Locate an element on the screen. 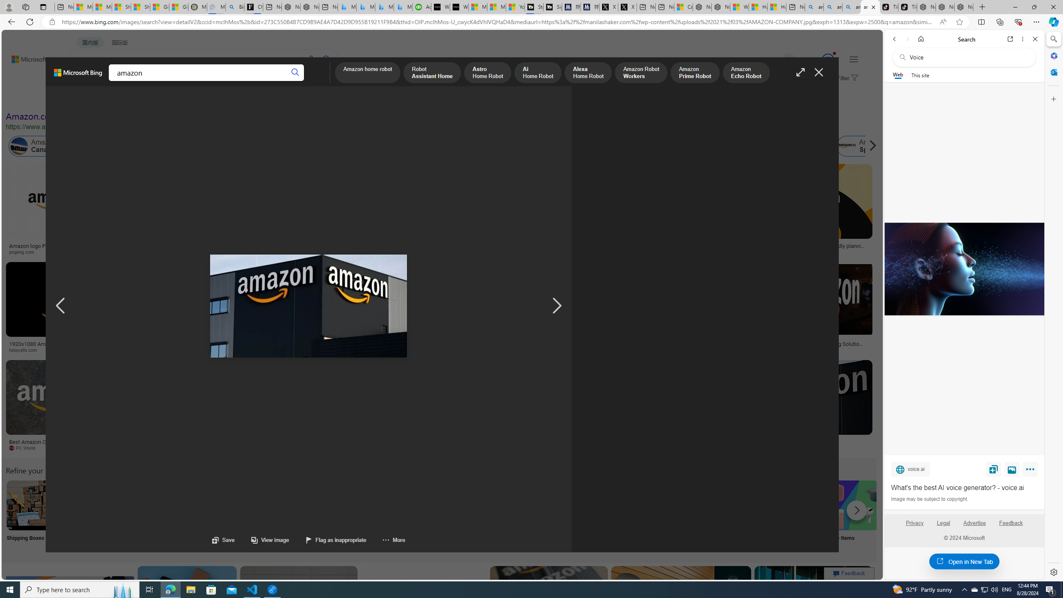  mobilemarketingmagazine.com is located at coordinates (770, 350).